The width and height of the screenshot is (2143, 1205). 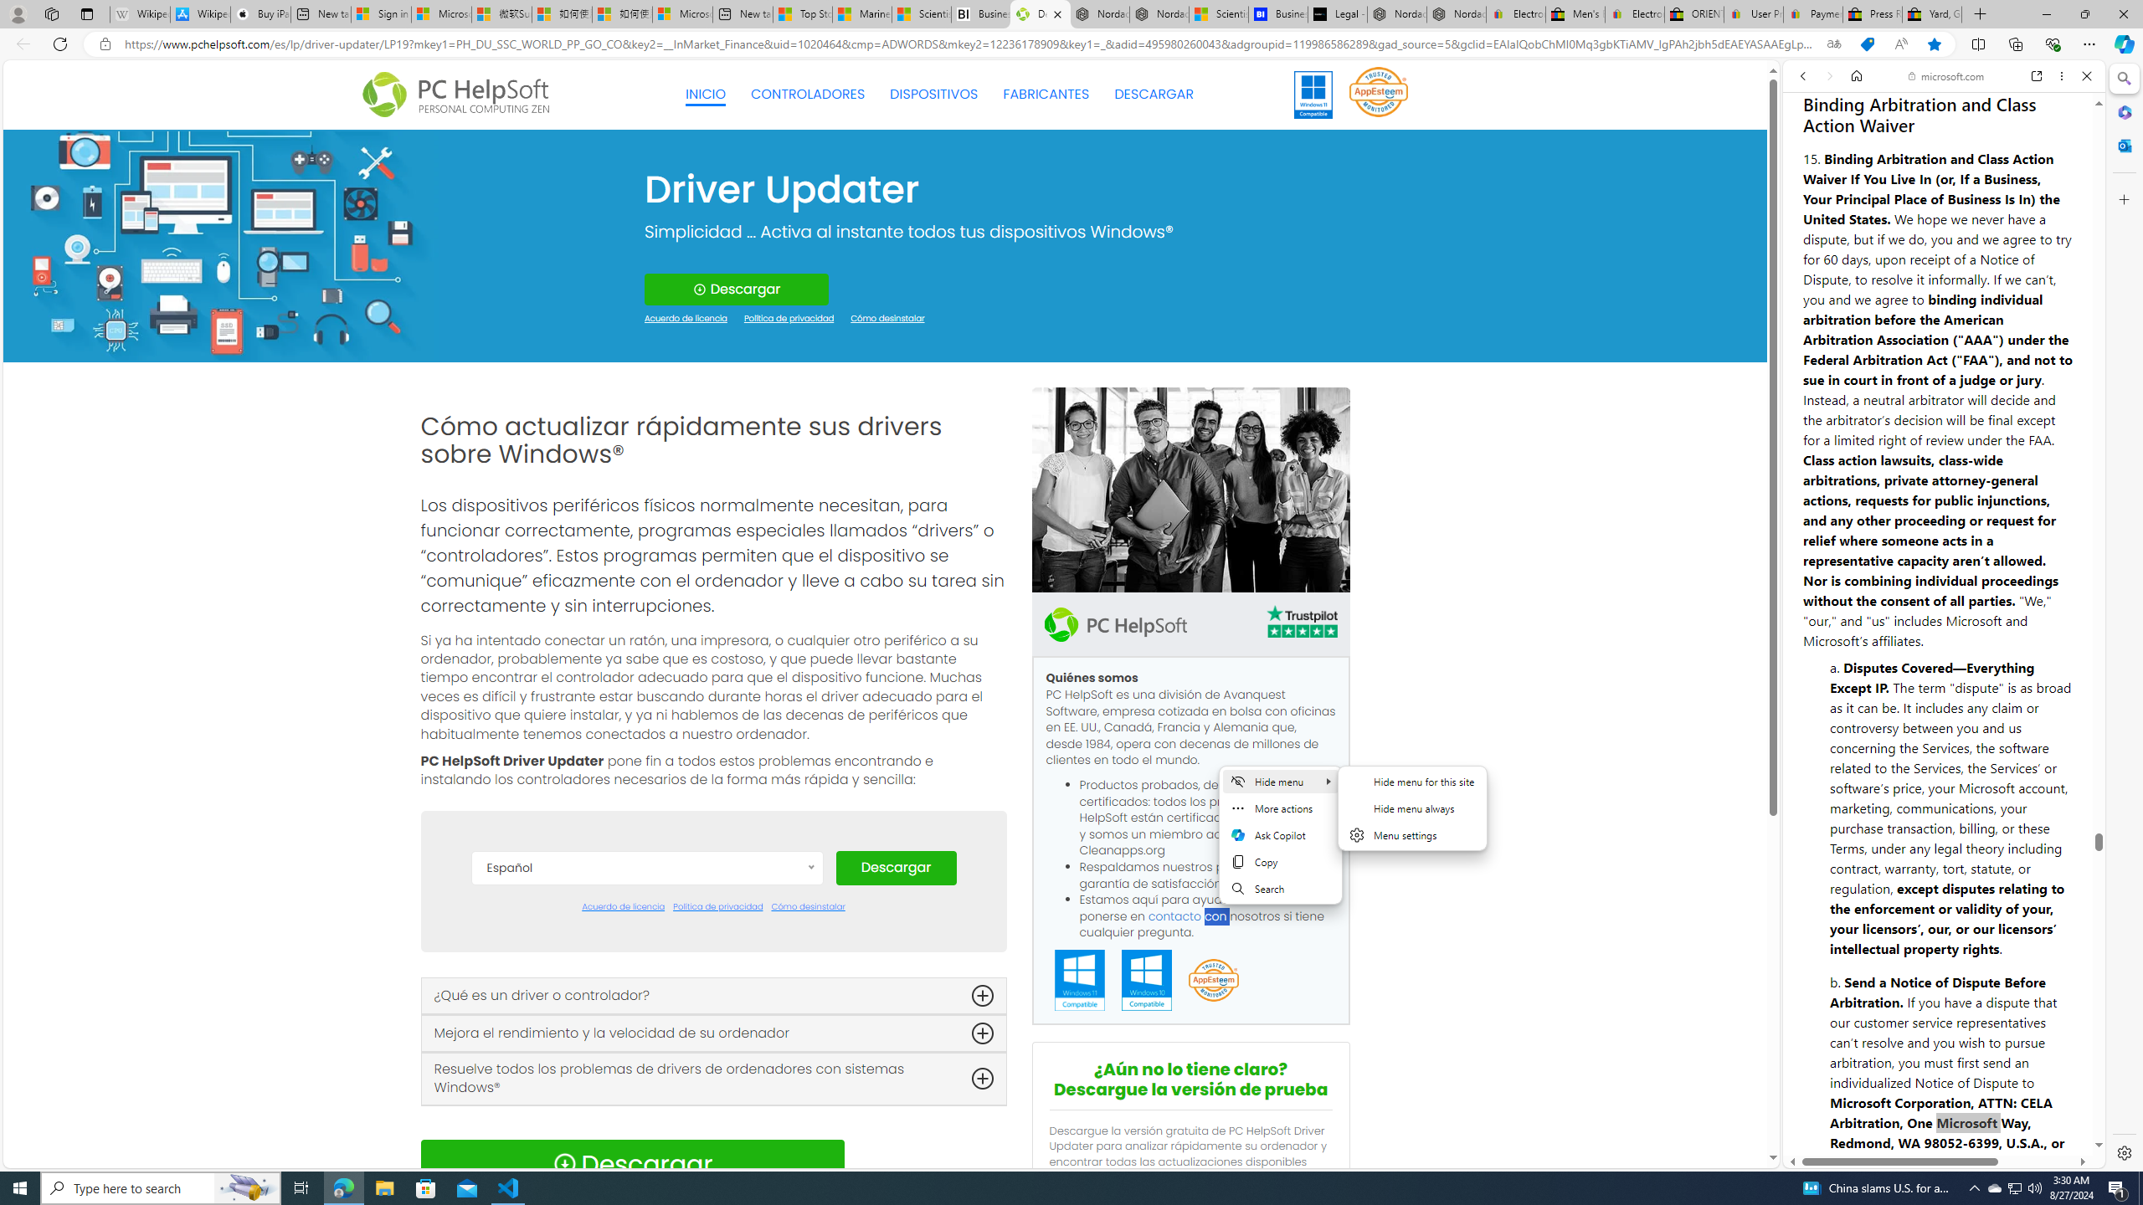 I want to click on Legal, so click(x=1902, y=1115).